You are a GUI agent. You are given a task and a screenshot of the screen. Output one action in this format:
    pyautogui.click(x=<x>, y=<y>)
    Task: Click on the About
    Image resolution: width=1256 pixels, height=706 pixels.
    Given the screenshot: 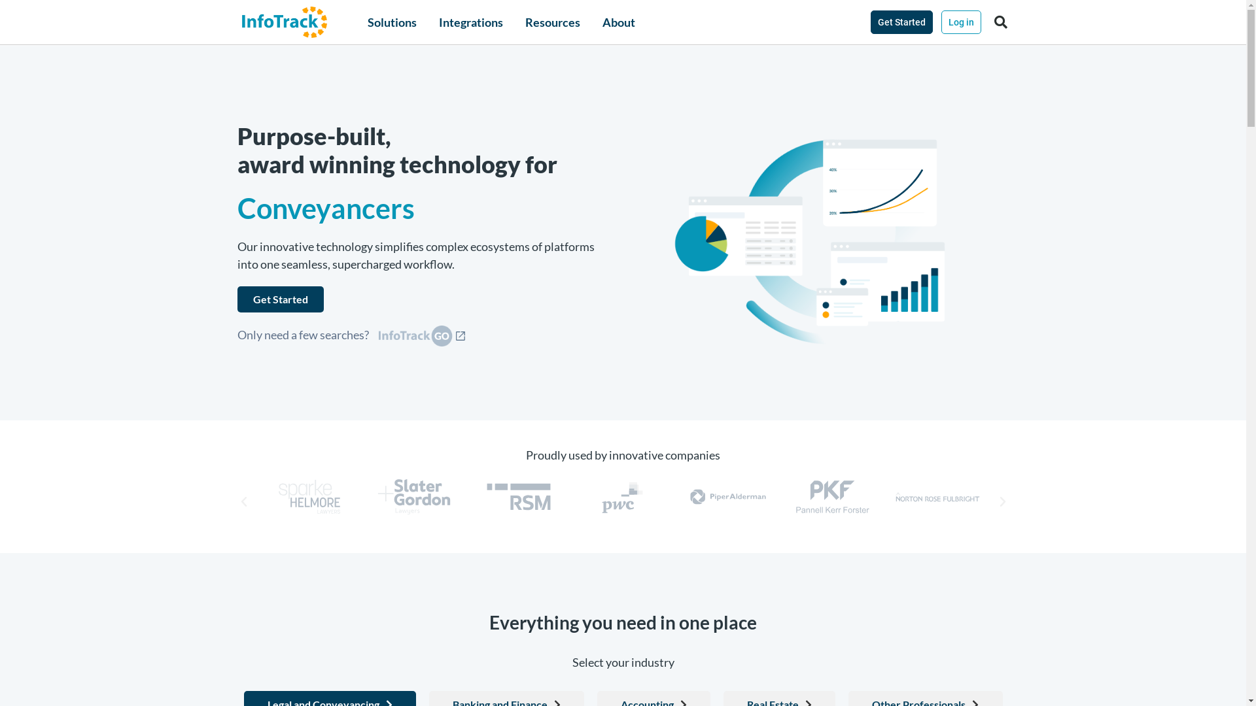 What is the action you would take?
    pyautogui.click(x=619, y=22)
    